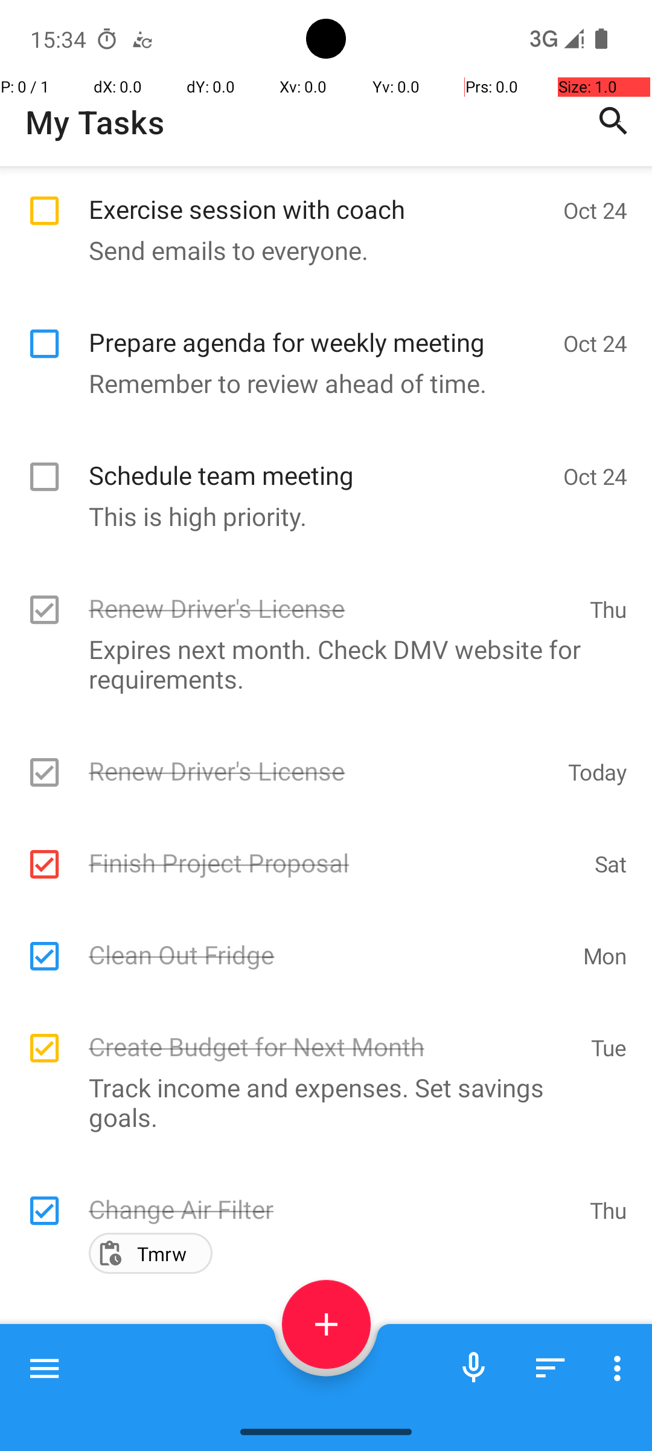  Describe the element at coordinates (320, 196) in the screenshot. I see `Exercise session with coach` at that location.